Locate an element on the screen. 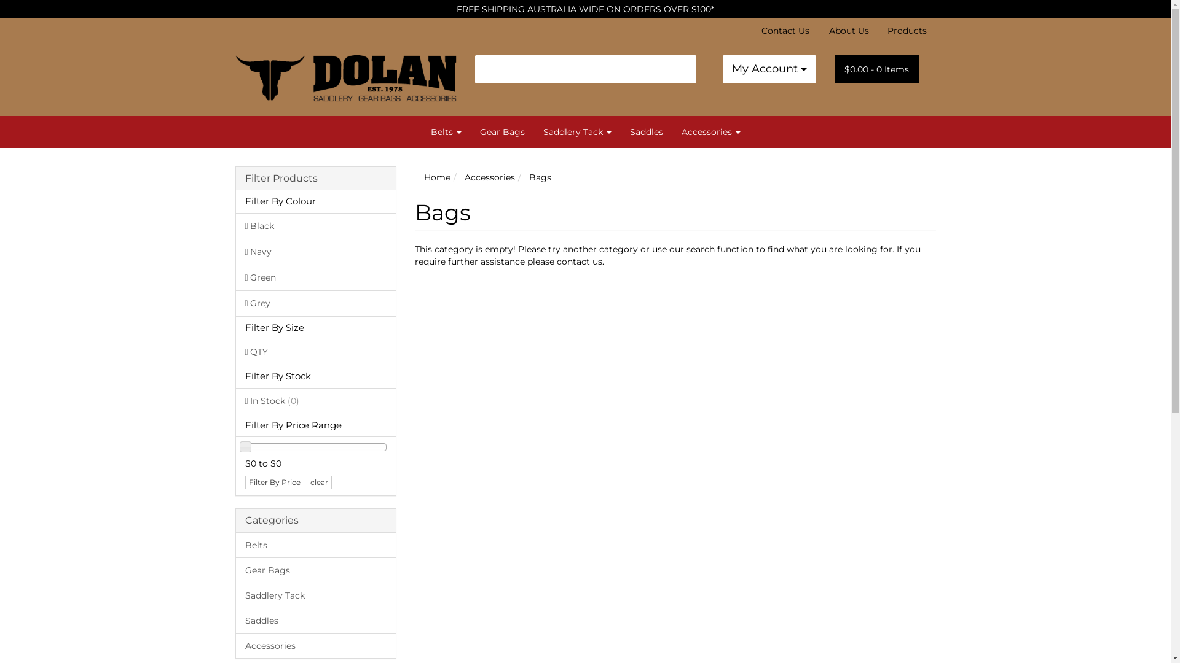 Image resolution: width=1180 pixels, height=663 pixels. About Us is located at coordinates (849, 31).